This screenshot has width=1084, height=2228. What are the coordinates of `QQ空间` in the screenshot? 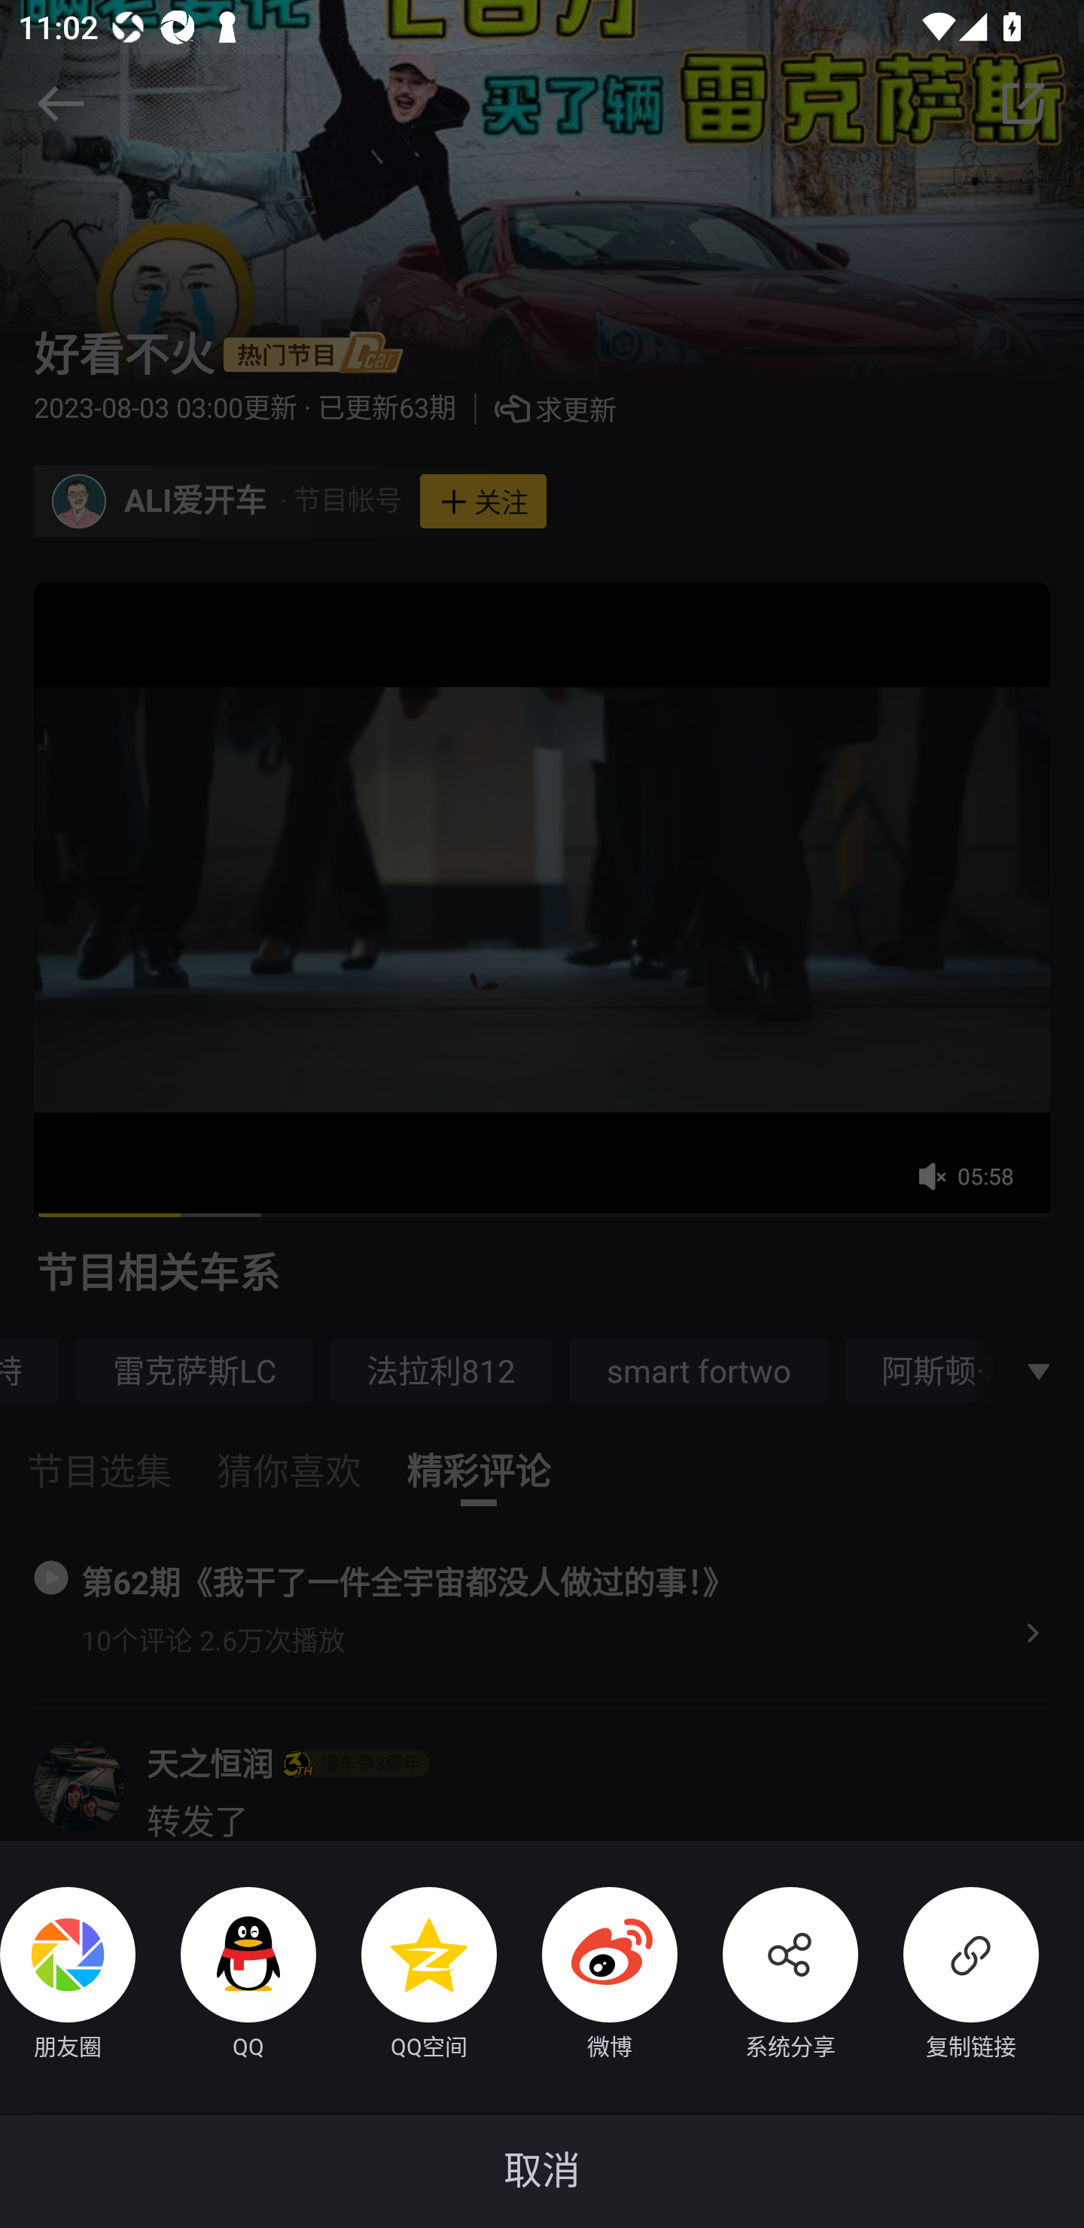 It's located at (406, 1976).